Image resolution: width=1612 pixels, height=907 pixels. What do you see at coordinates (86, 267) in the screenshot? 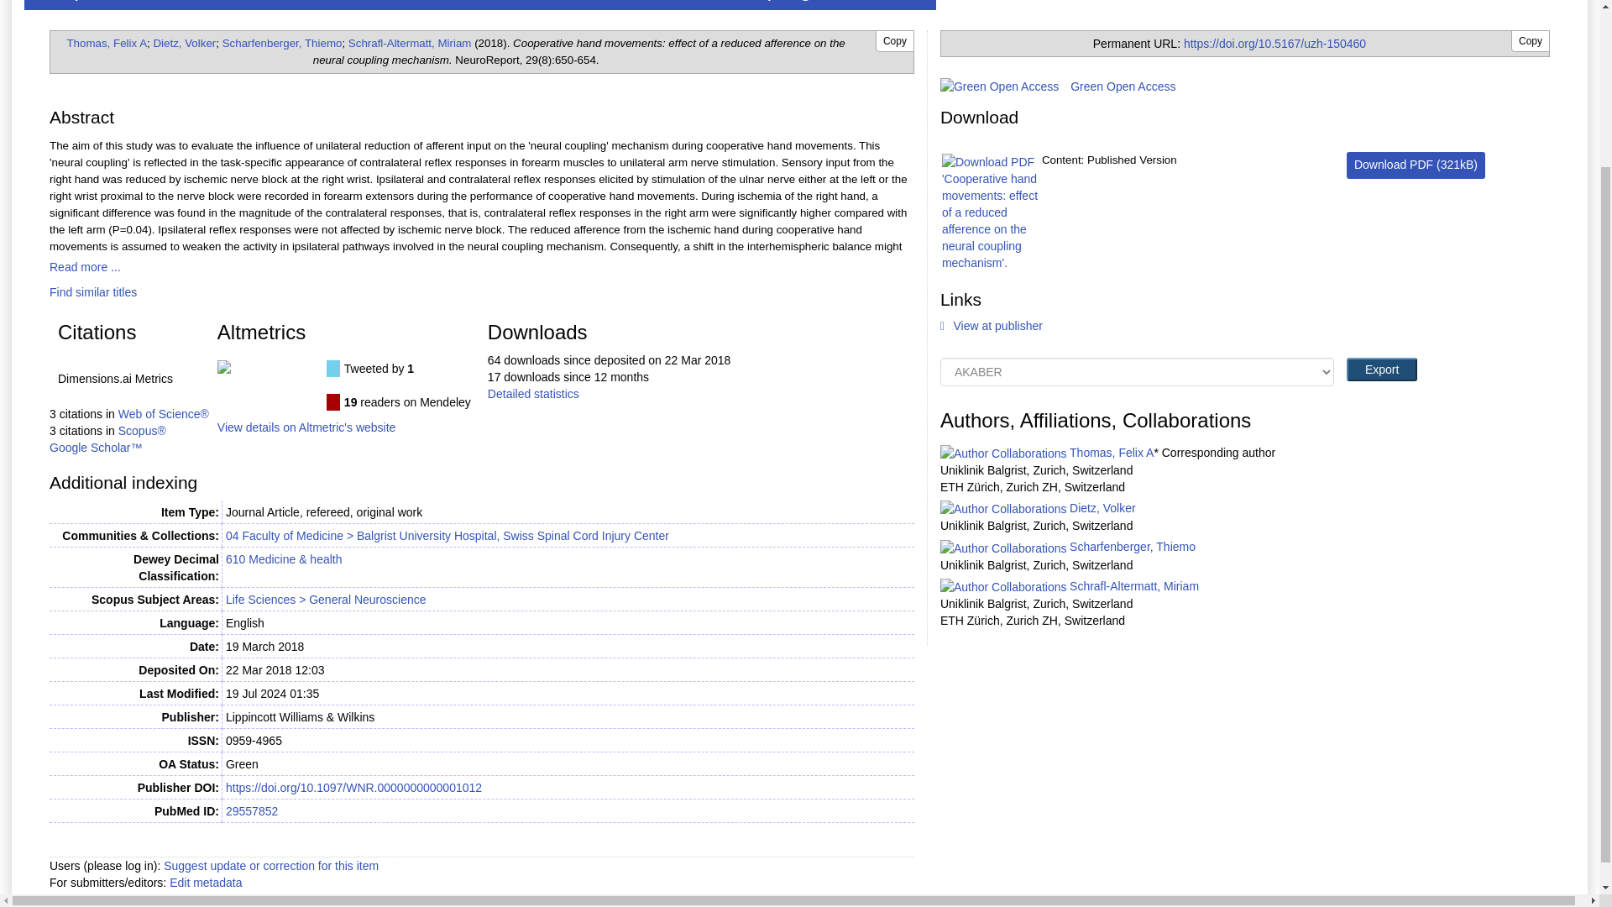
I see `Read more ...` at bounding box center [86, 267].